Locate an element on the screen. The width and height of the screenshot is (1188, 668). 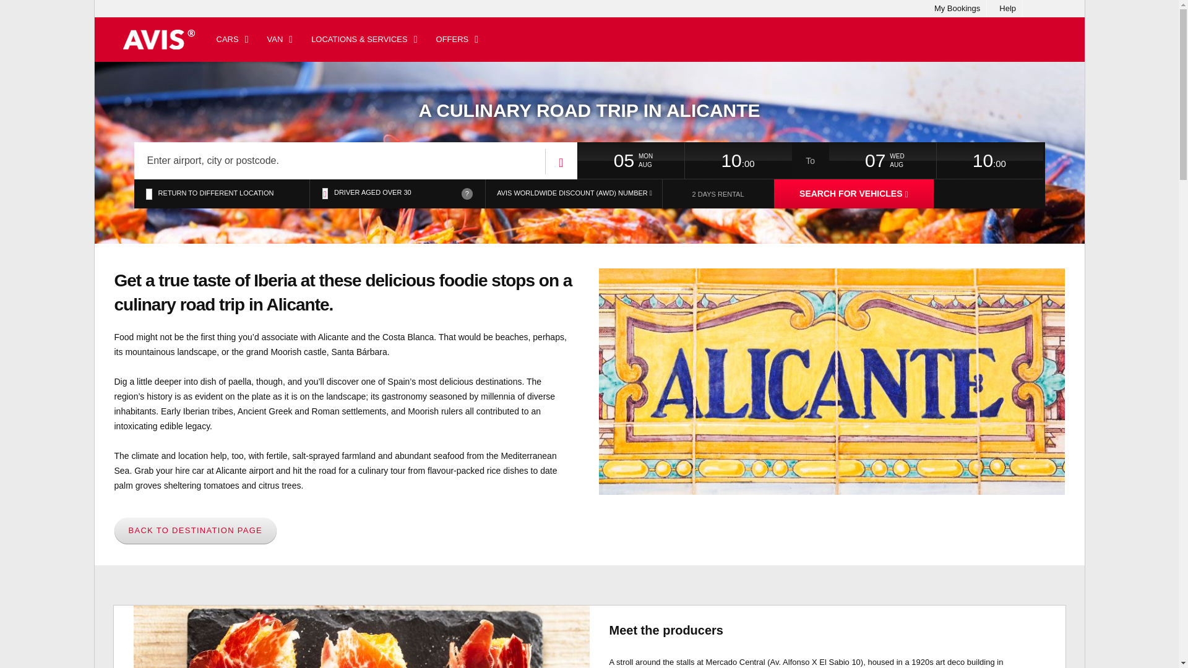
OFFERS is located at coordinates (457, 40).